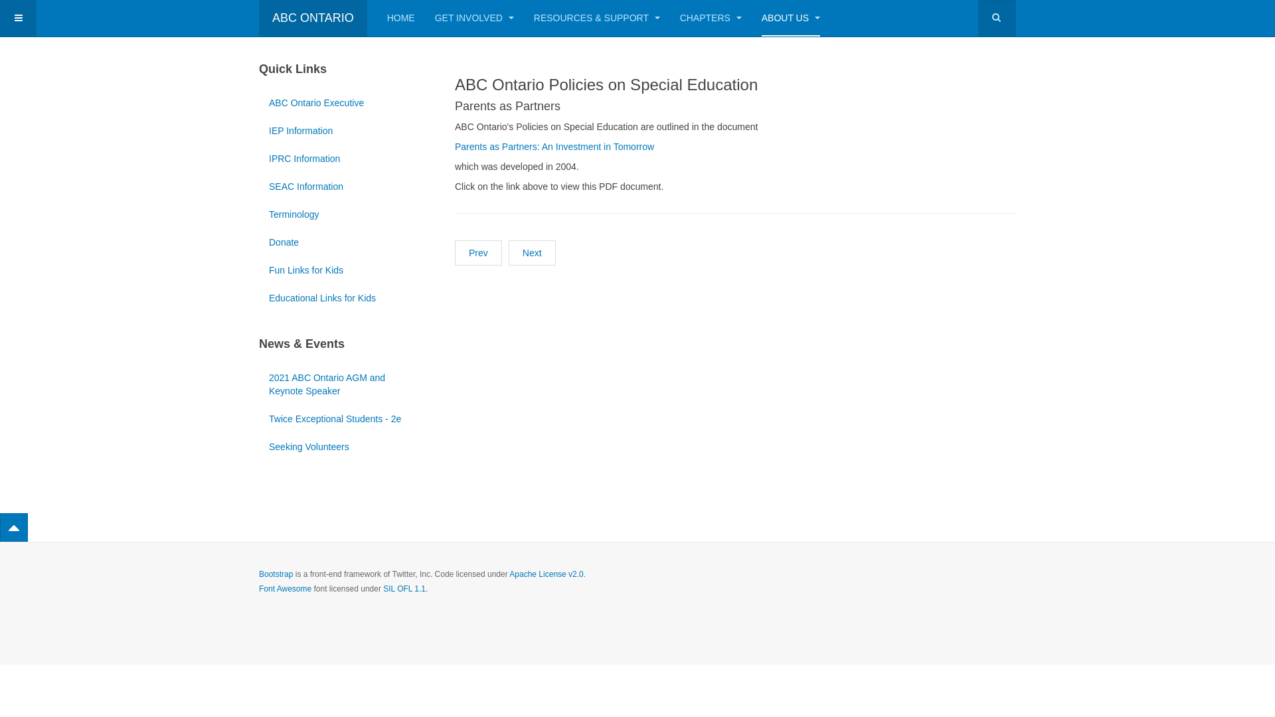  What do you see at coordinates (14, 527) in the screenshot?
I see `Back to Top` at bounding box center [14, 527].